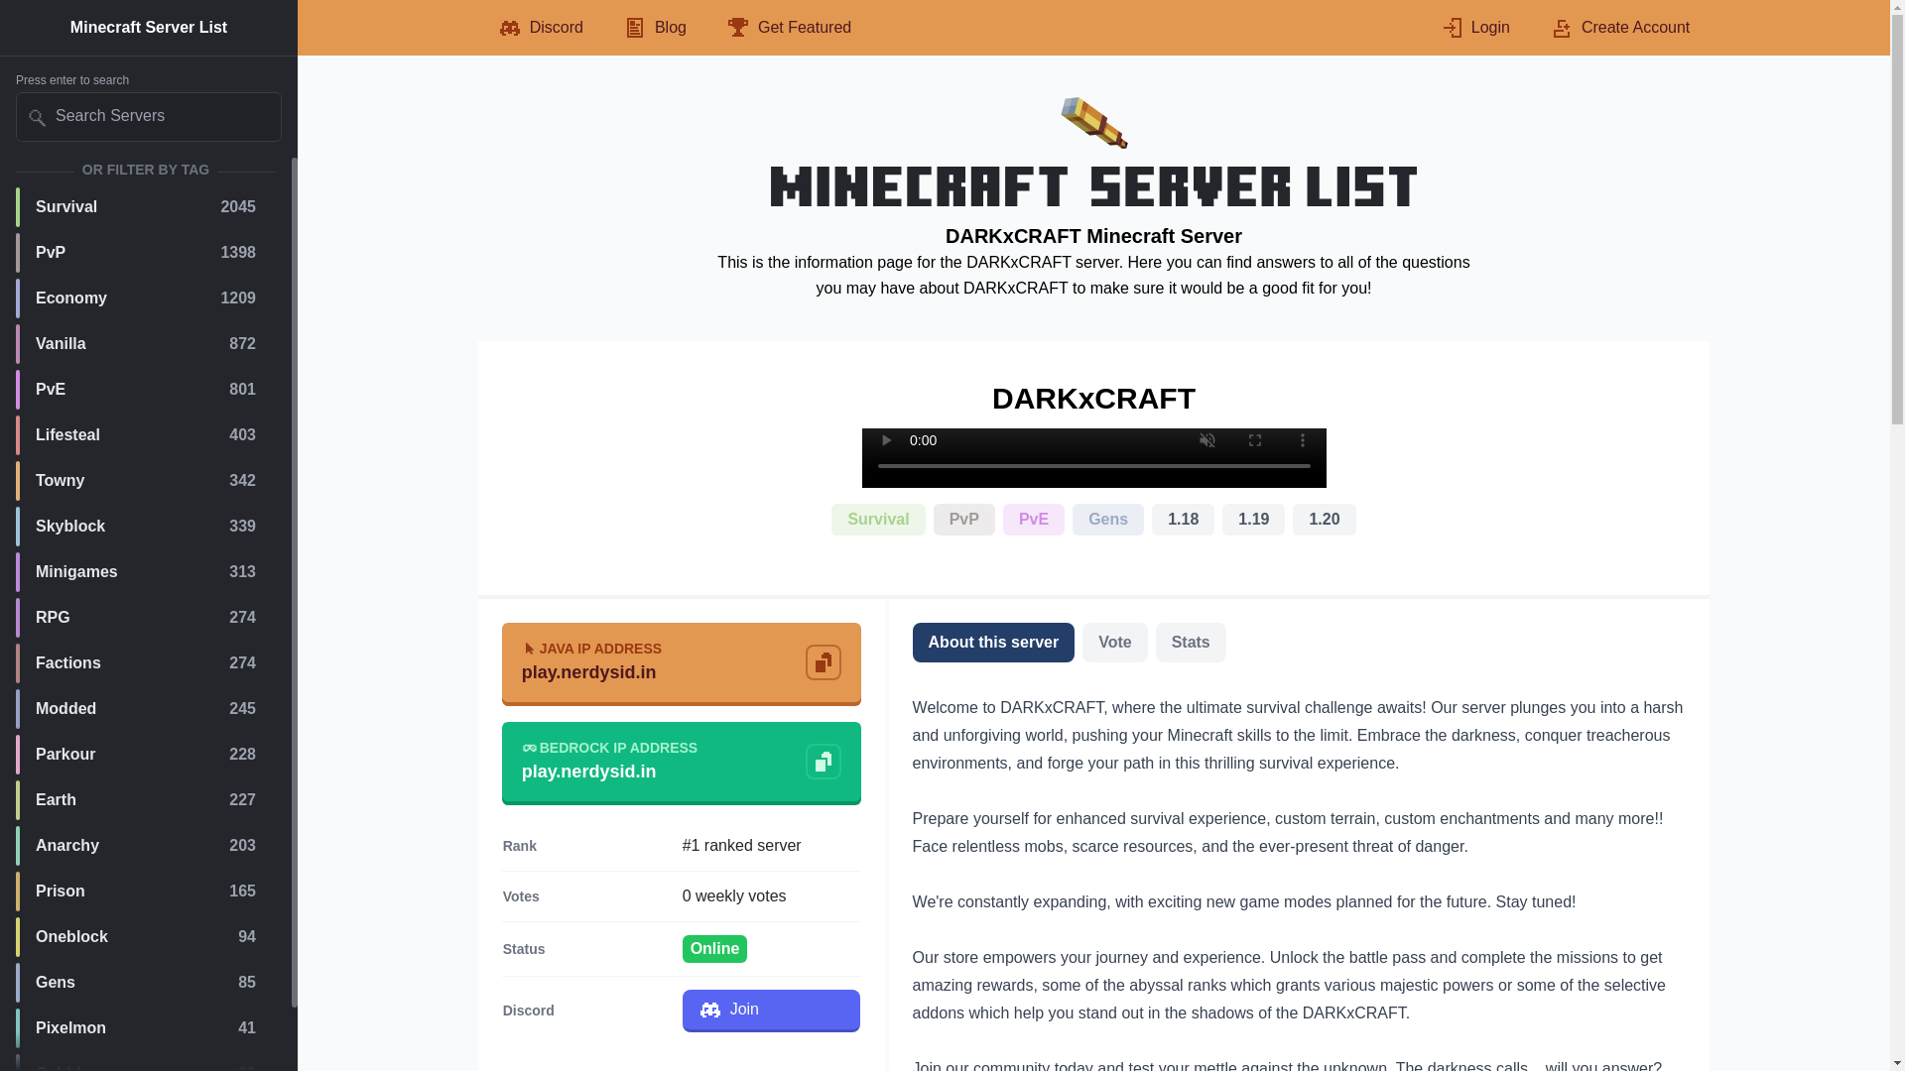 This screenshot has height=1071, width=1905. Describe the element at coordinates (145, 892) in the screenshot. I see `Blog` at that location.